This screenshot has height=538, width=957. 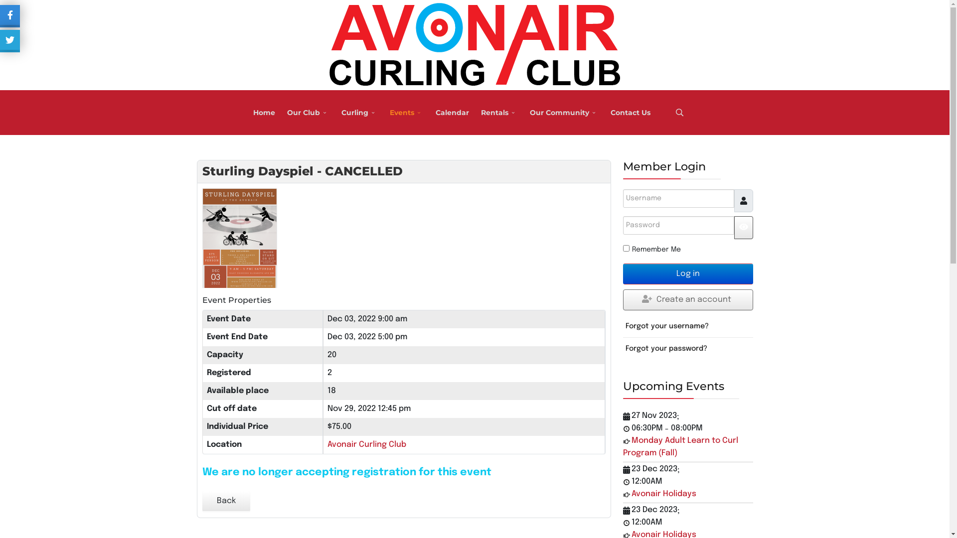 I want to click on Our Community, so click(x=564, y=113).